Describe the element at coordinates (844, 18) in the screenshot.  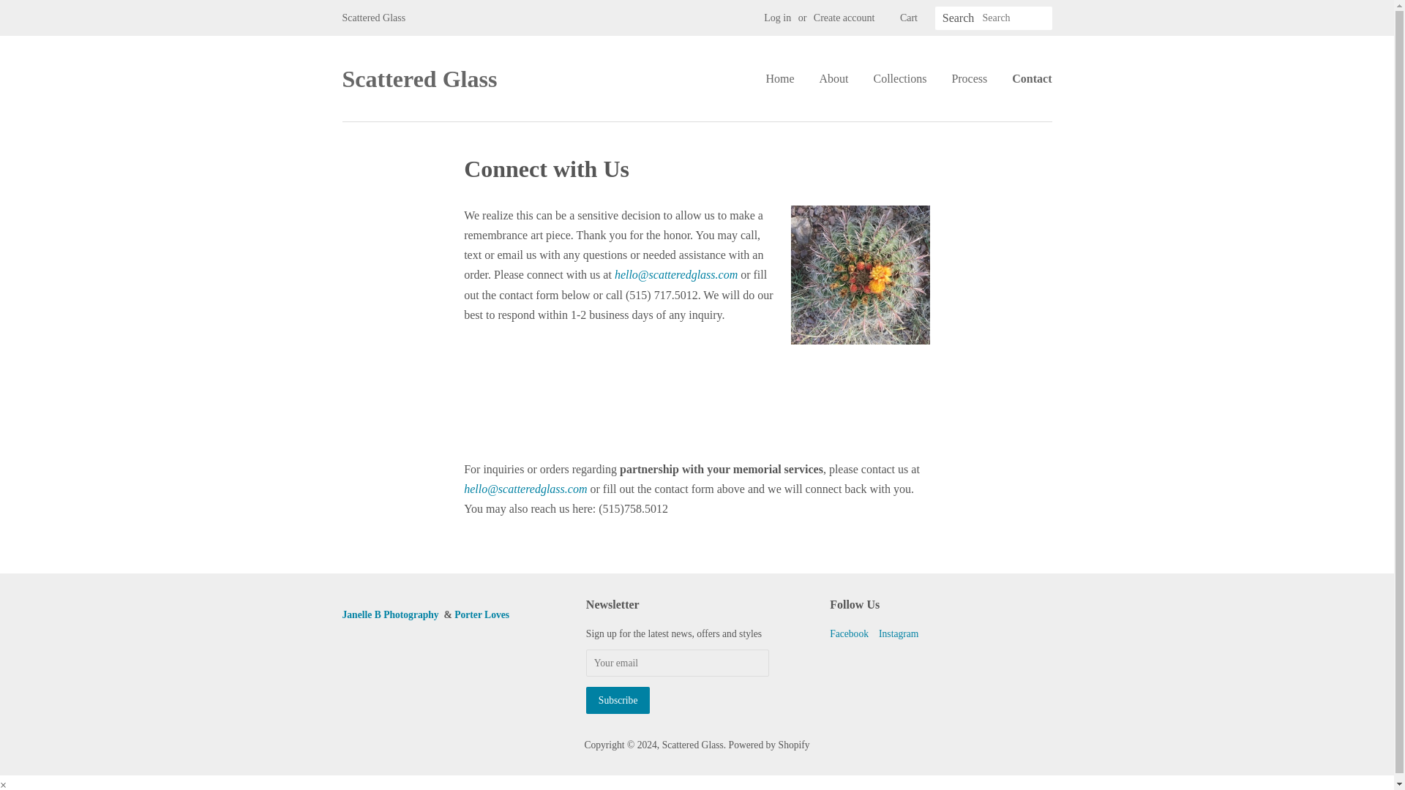
I see `Create account` at that location.